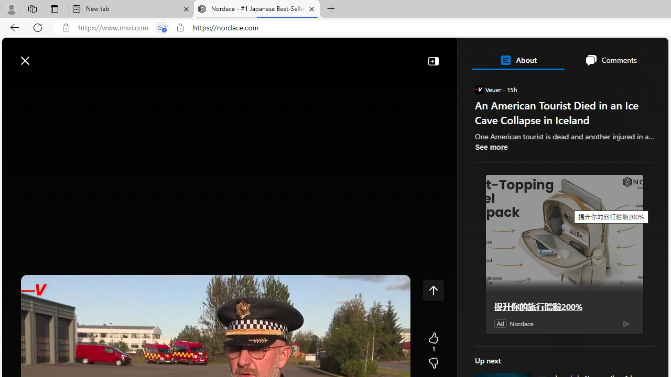  Describe the element at coordinates (522, 55) in the screenshot. I see `Open Copilot` at that location.